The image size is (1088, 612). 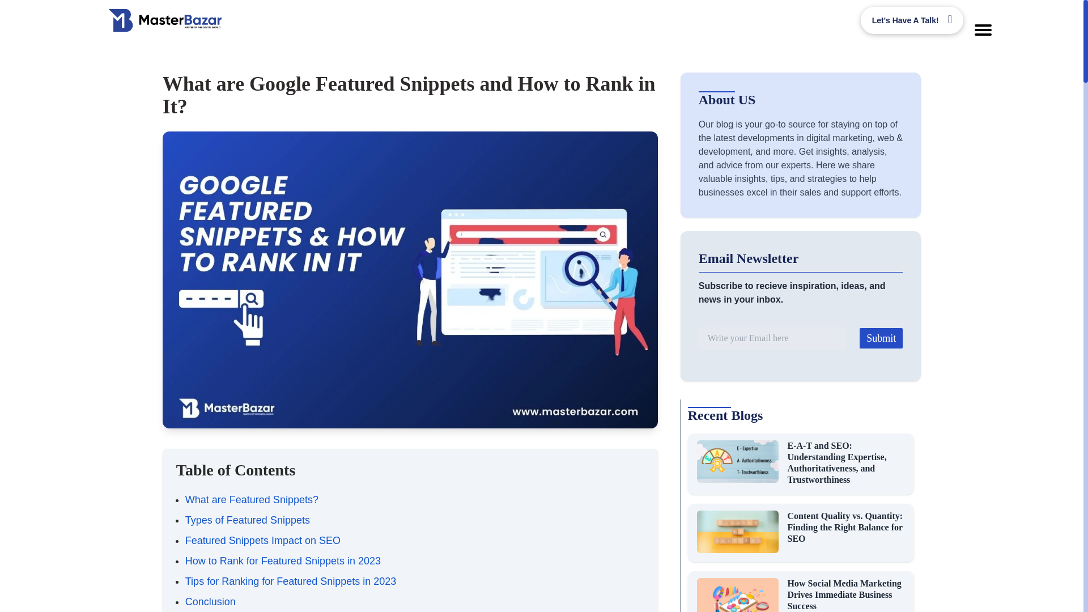 What do you see at coordinates (262, 541) in the screenshot?
I see `Featured Snippets Impact on SEO` at bounding box center [262, 541].